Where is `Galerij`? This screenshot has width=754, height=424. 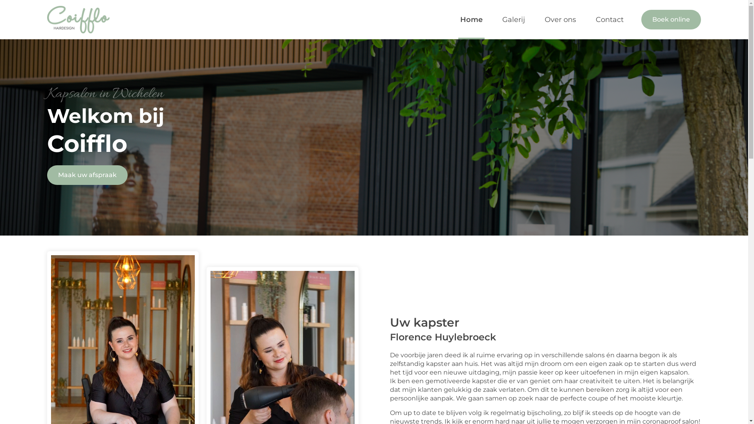
Galerij is located at coordinates (514, 20).